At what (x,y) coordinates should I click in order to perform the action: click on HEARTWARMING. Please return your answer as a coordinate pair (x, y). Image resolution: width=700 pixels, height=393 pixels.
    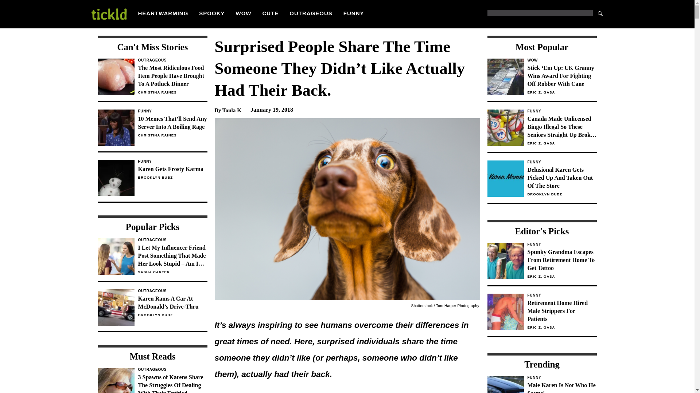
    Looking at the image, I should click on (163, 13).